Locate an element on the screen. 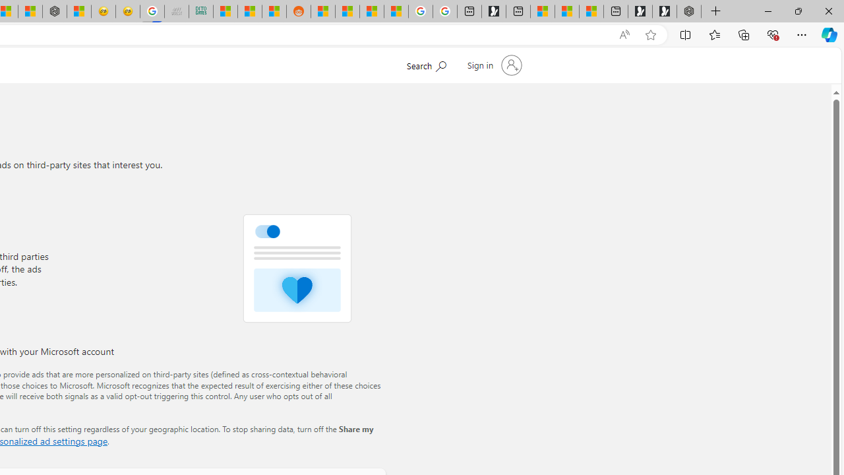  MSN is located at coordinates (274, 12).